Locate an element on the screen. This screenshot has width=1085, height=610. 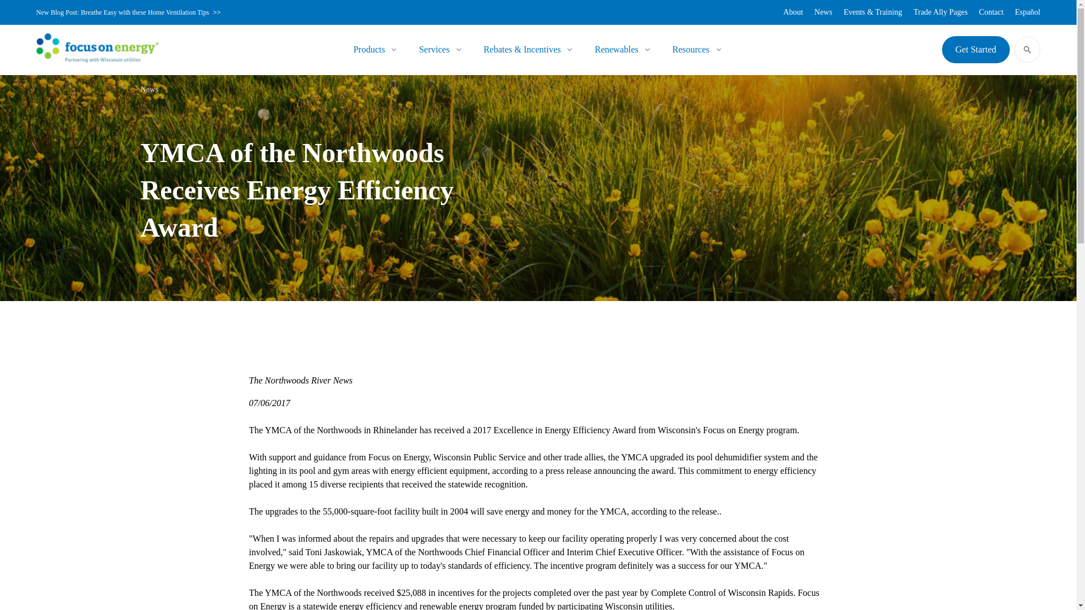
News is located at coordinates (823, 12).